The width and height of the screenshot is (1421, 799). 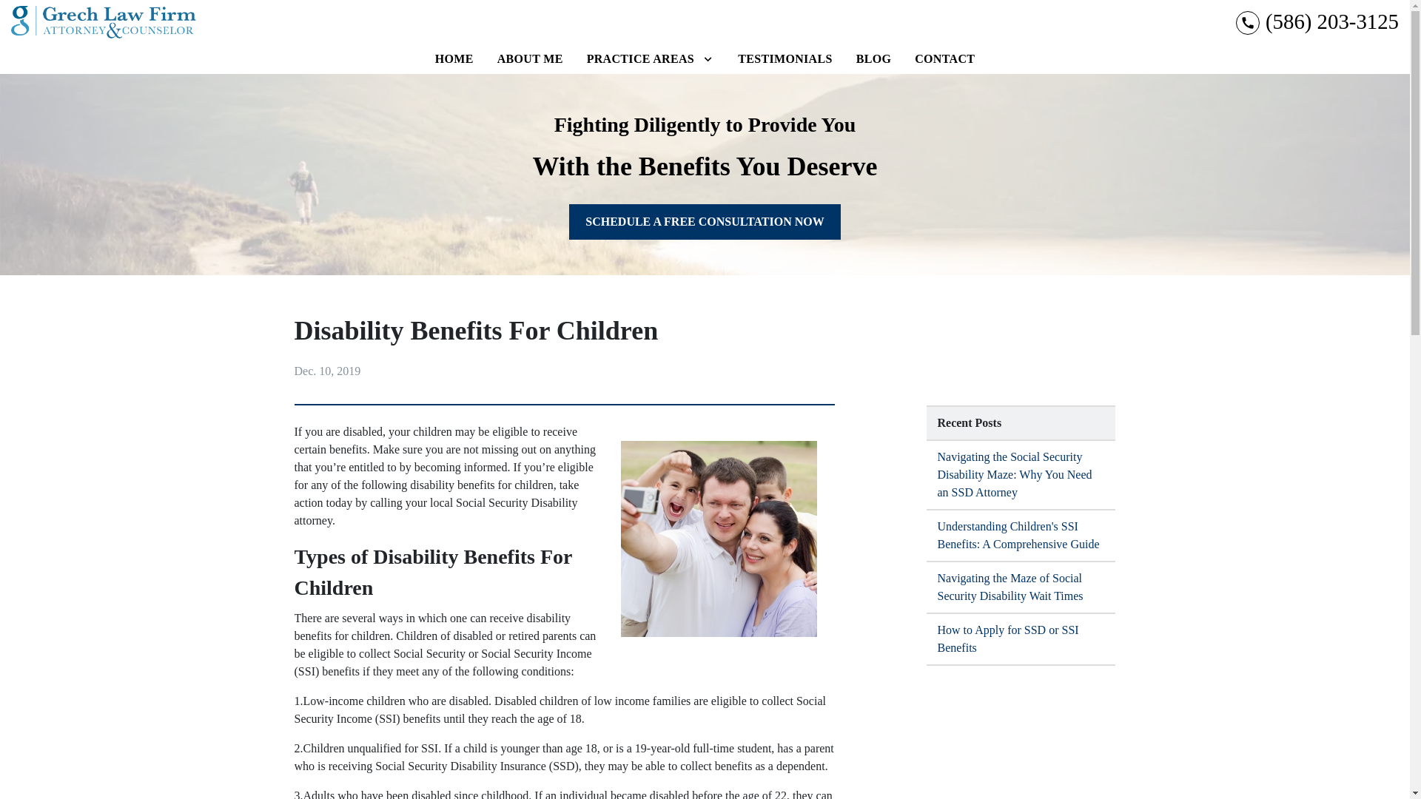 I want to click on Navigating the Maze of Social Security Disability Wait Times, so click(x=1021, y=588).